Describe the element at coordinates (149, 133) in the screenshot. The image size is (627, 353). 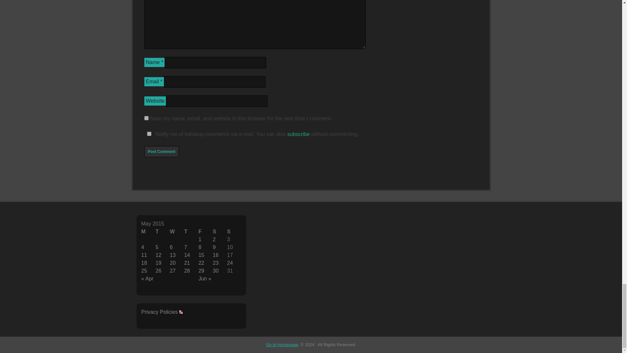
I see `yes` at that location.